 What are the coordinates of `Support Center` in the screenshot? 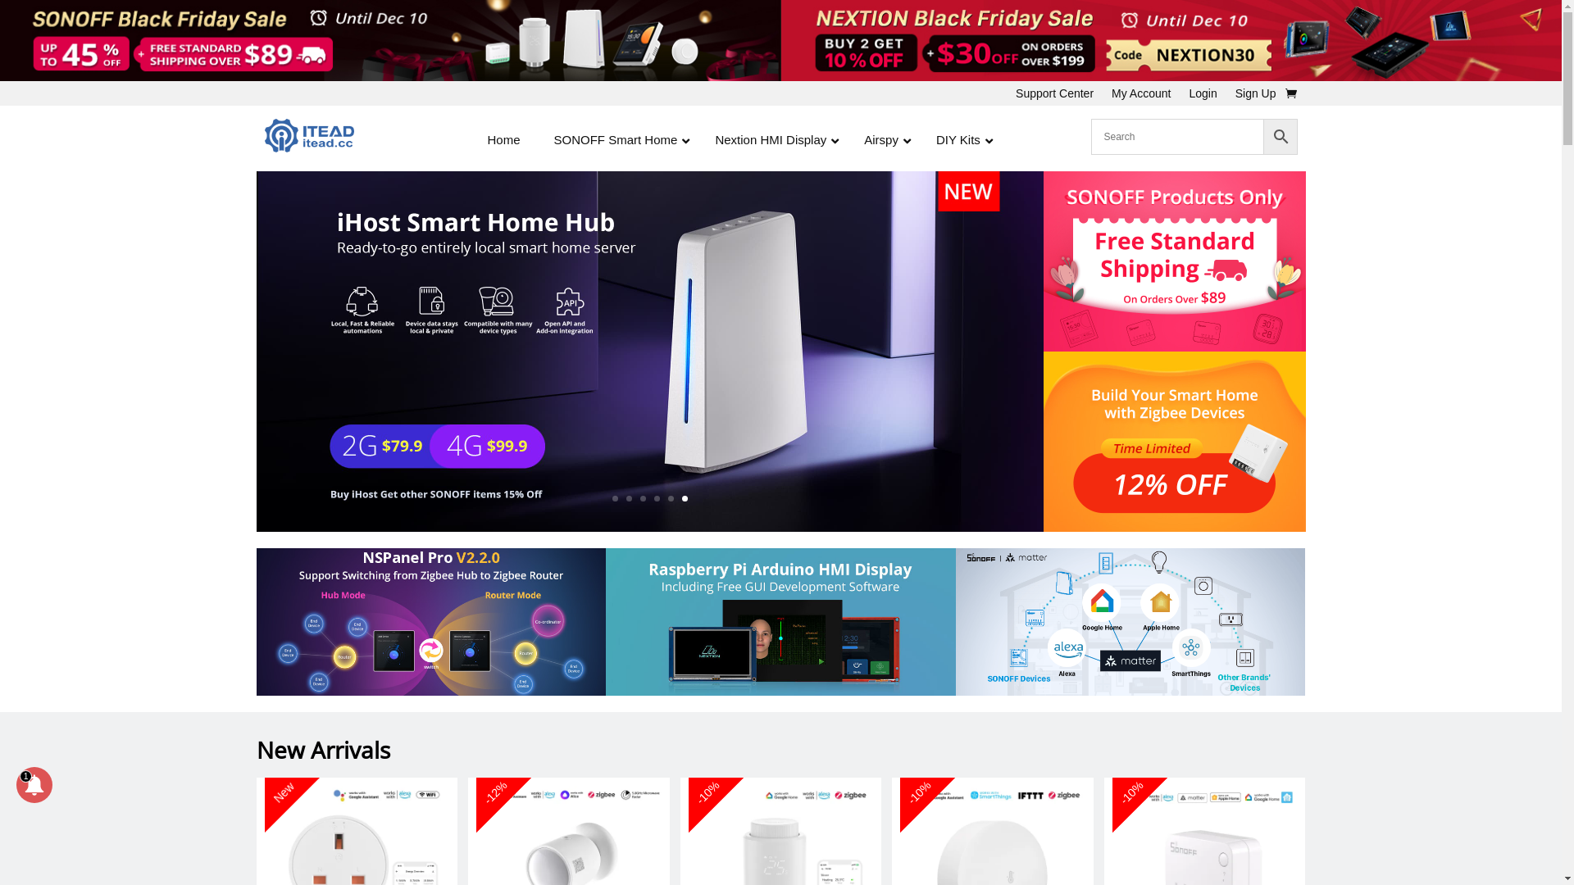 It's located at (1054, 97).